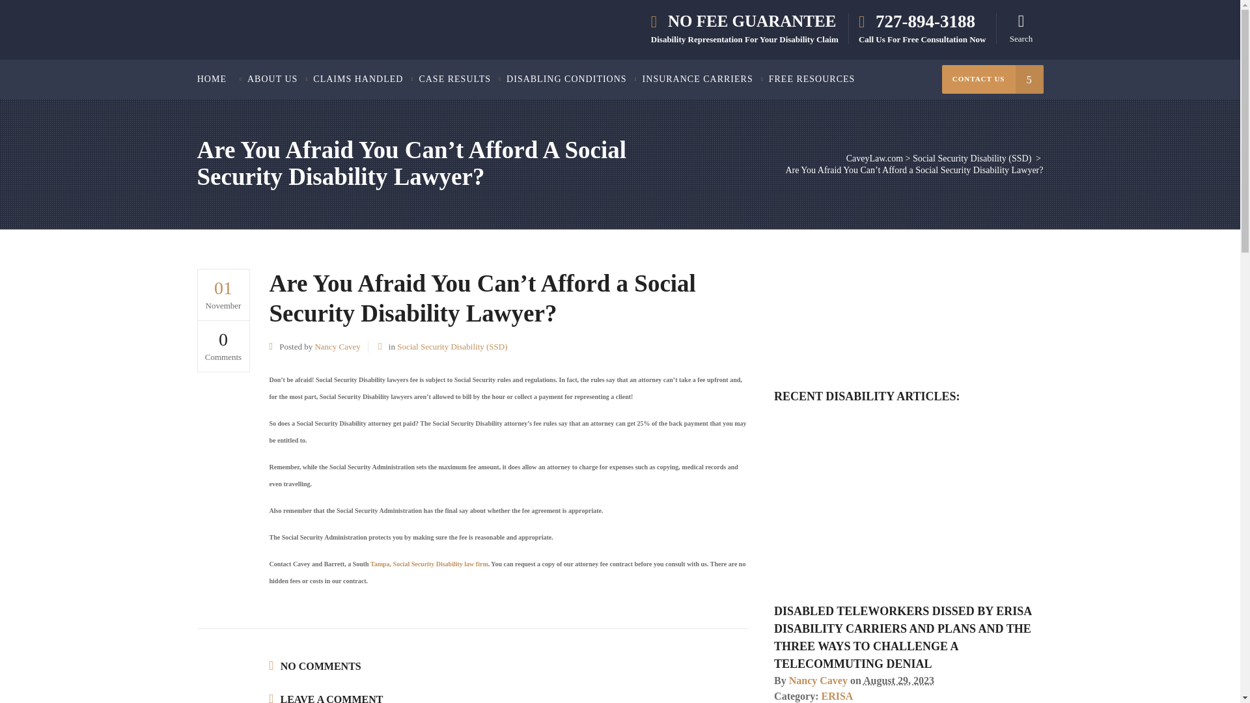  What do you see at coordinates (429, 562) in the screenshot?
I see `Tampa Social Security Disability Lawyer` at bounding box center [429, 562].